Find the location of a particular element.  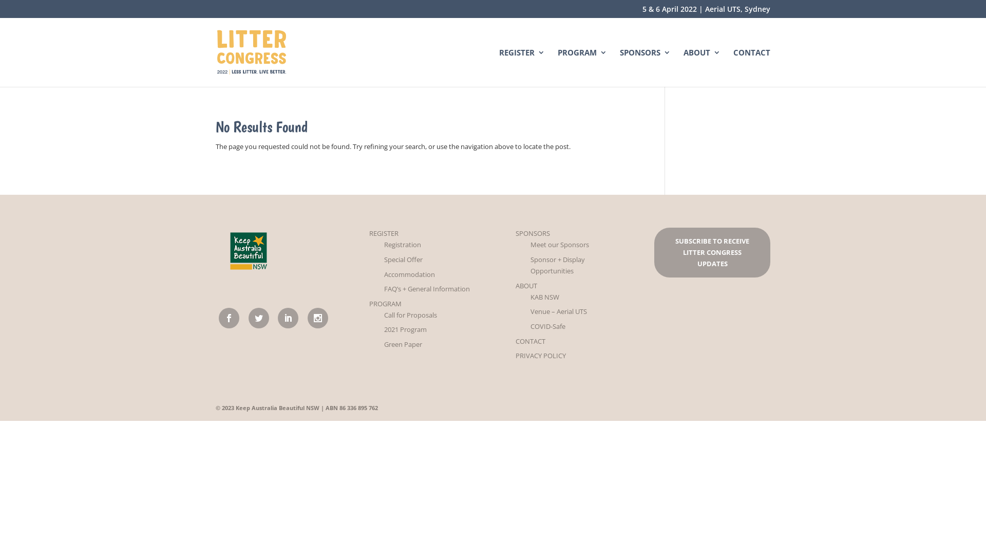

COVID-Safe is located at coordinates (548, 326).